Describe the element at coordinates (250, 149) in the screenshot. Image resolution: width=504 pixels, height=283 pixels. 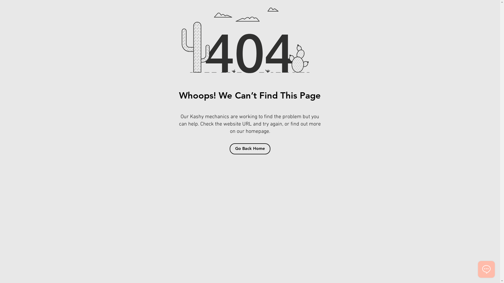
I see `Go Back Home` at that location.